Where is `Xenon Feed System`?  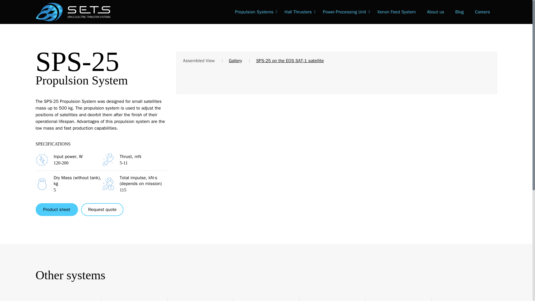
Xenon Feed System is located at coordinates (398, 12).